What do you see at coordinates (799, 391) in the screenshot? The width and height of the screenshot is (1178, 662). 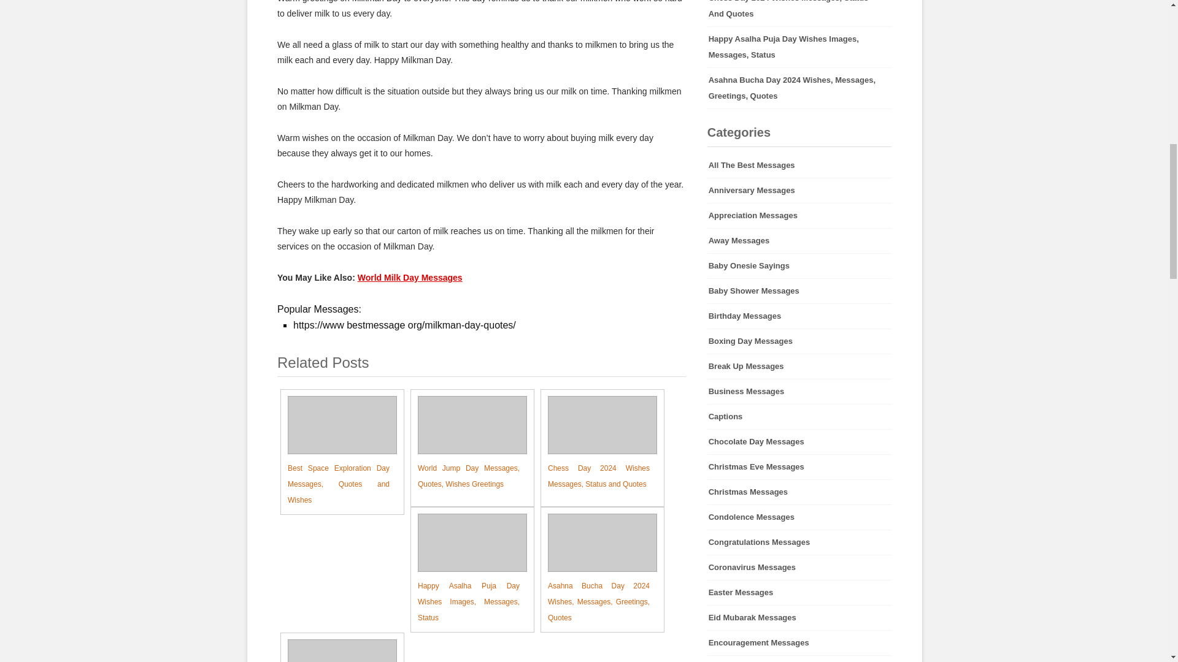 I see `Business Messages` at bounding box center [799, 391].